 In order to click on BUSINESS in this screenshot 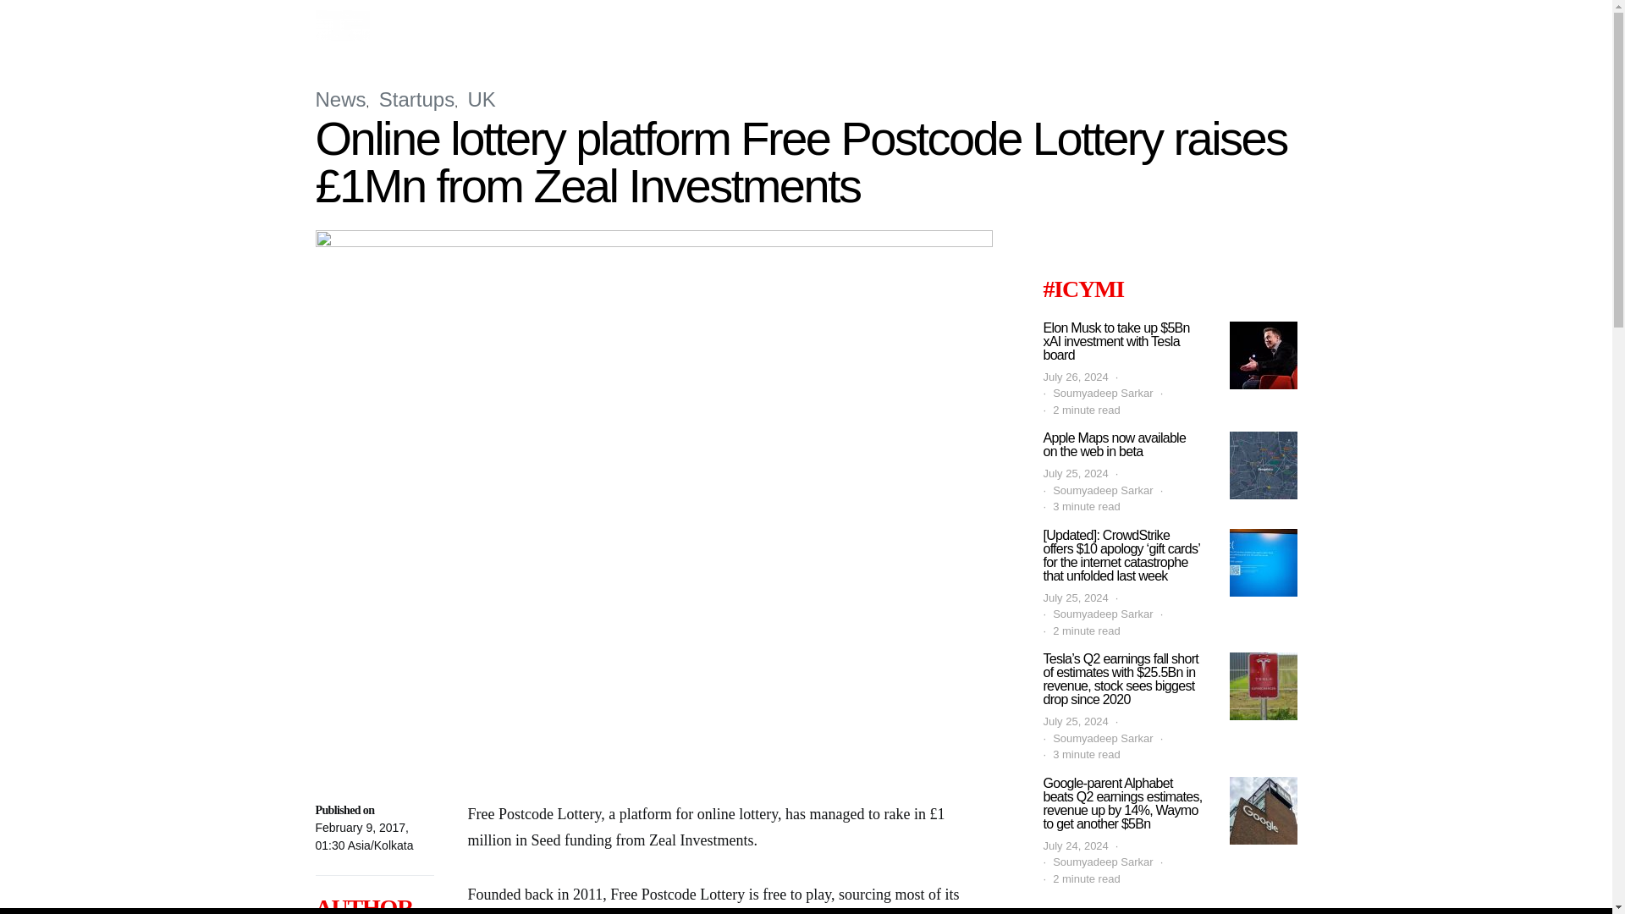, I will do `click(482, 25)`.